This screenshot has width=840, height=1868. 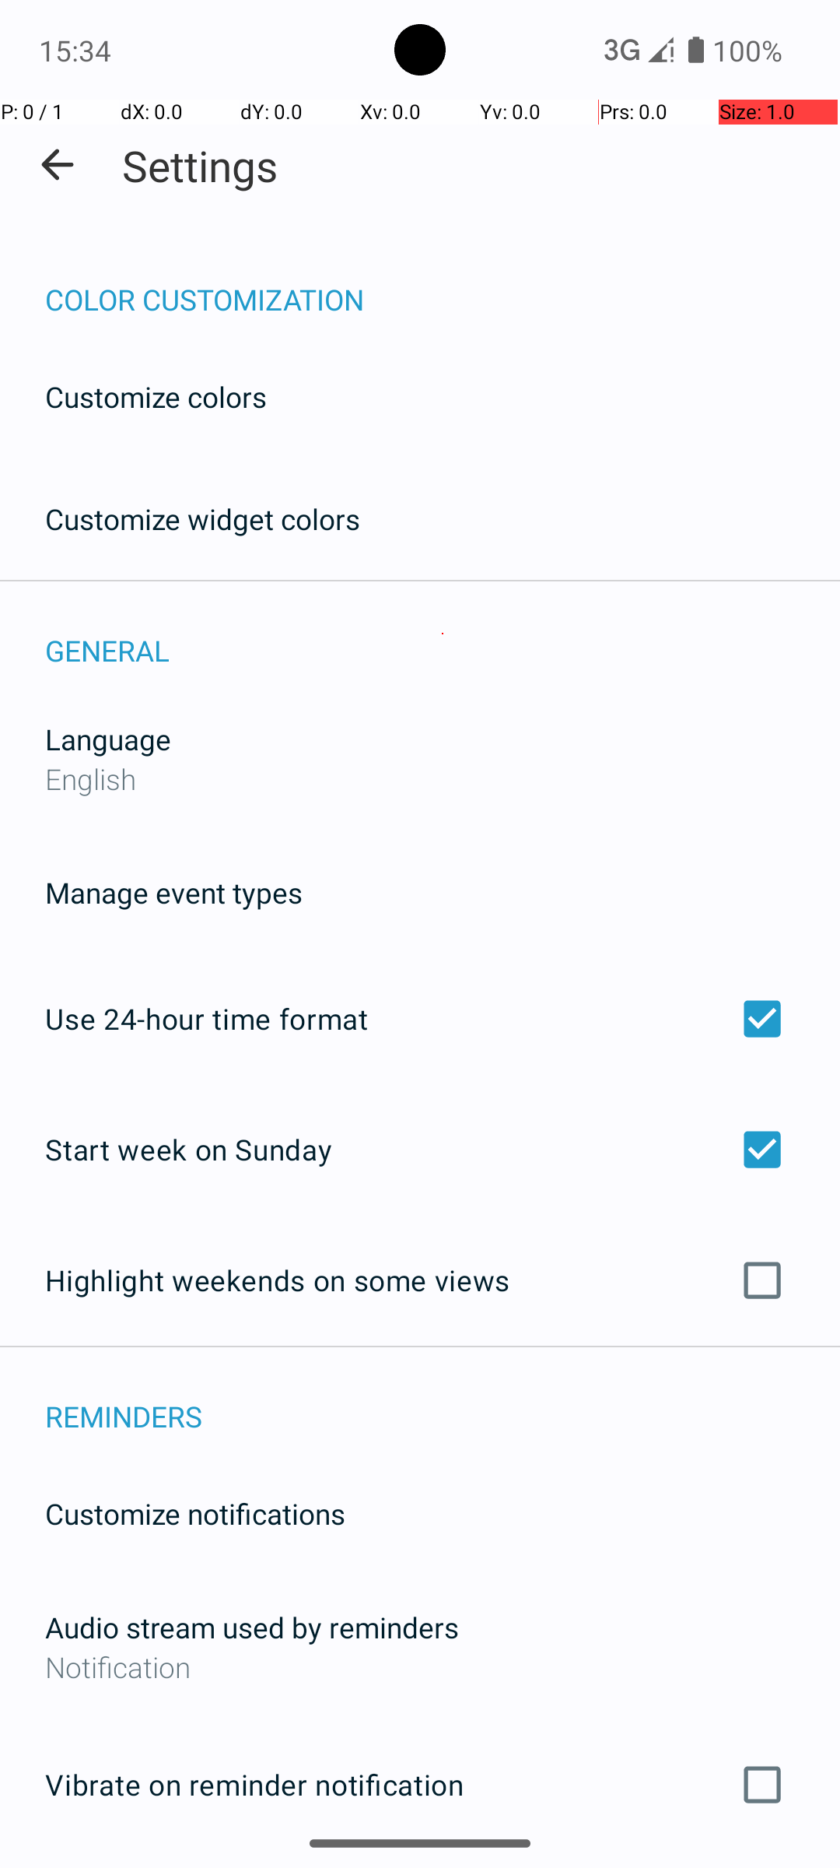 I want to click on Customize notifications, so click(x=196, y=1513).